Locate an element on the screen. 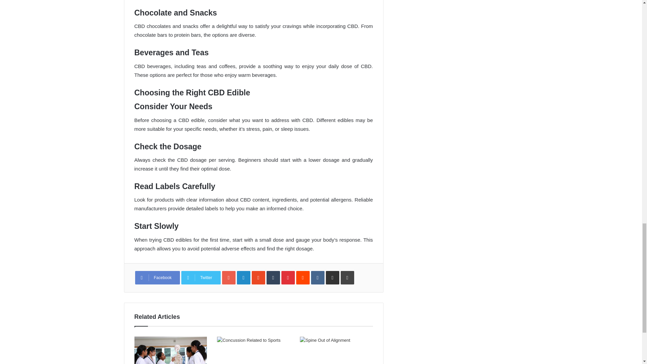 This screenshot has height=364, width=647. LinkedIn is located at coordinates (243, 277).